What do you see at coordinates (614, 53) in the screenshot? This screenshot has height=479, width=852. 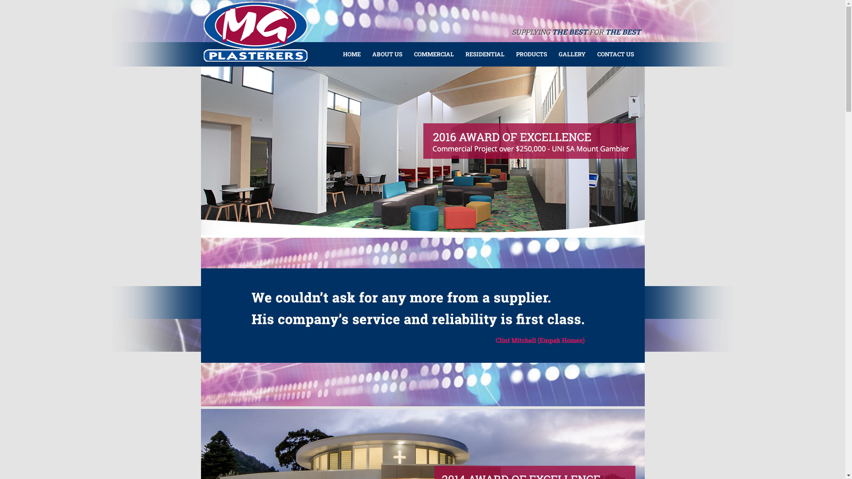 I see `CONTACT US` at bounding box center [614, 53].